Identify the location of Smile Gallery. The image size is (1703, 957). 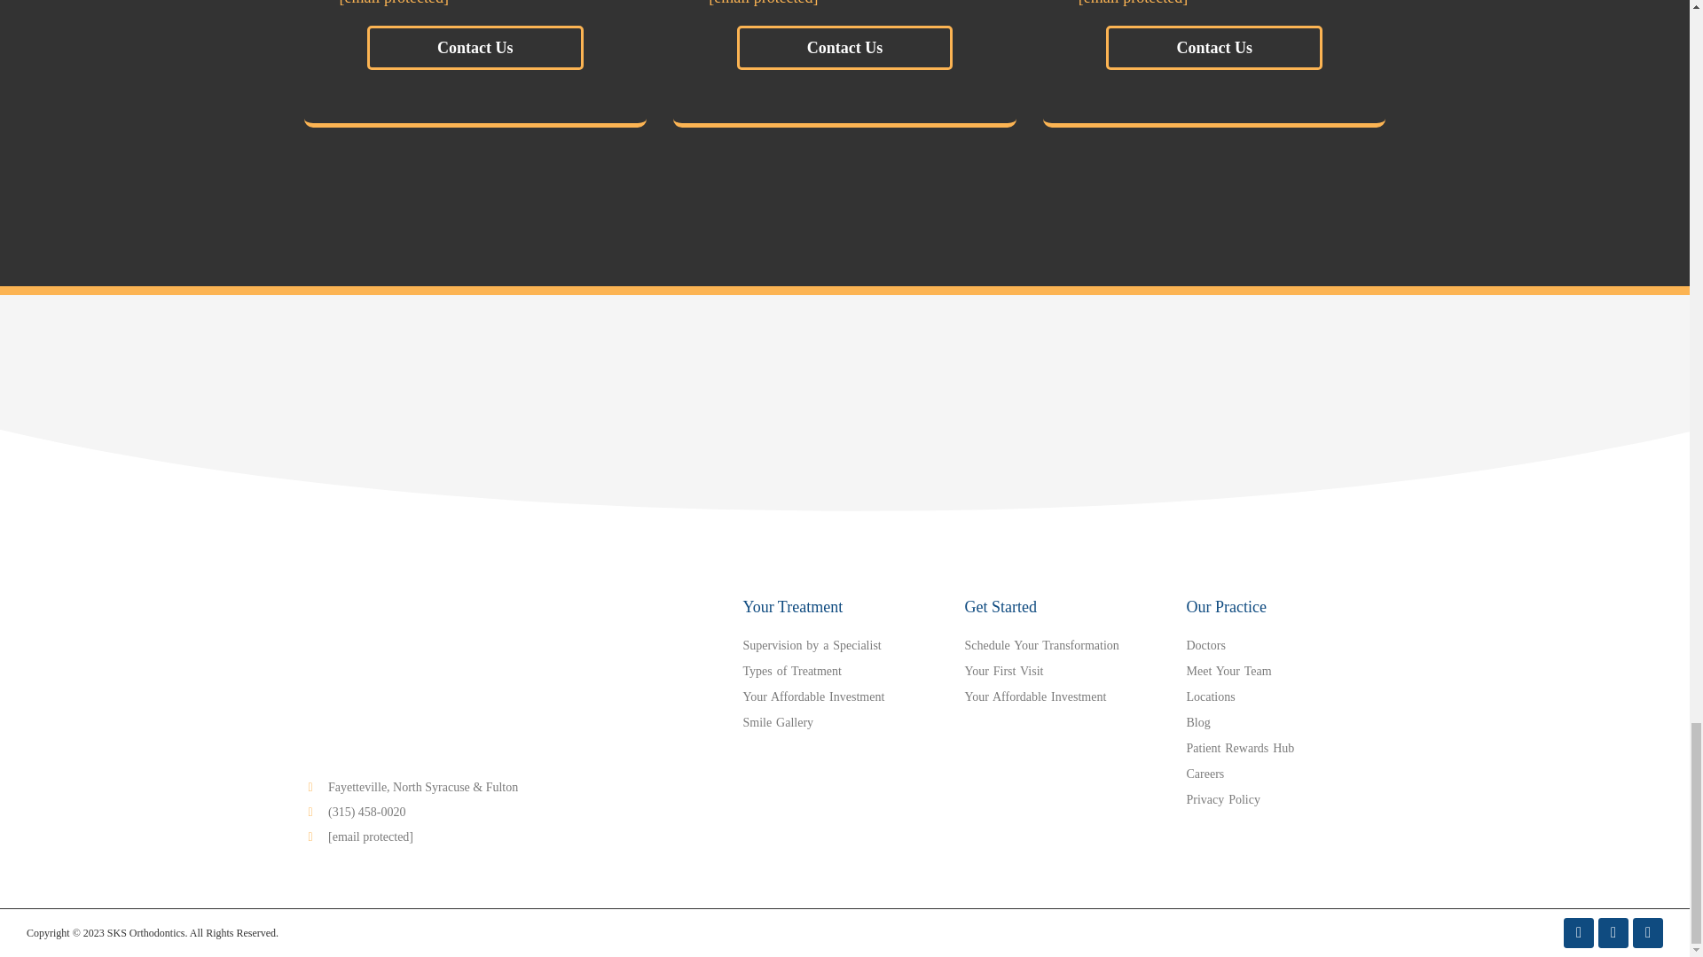
(844, 723).